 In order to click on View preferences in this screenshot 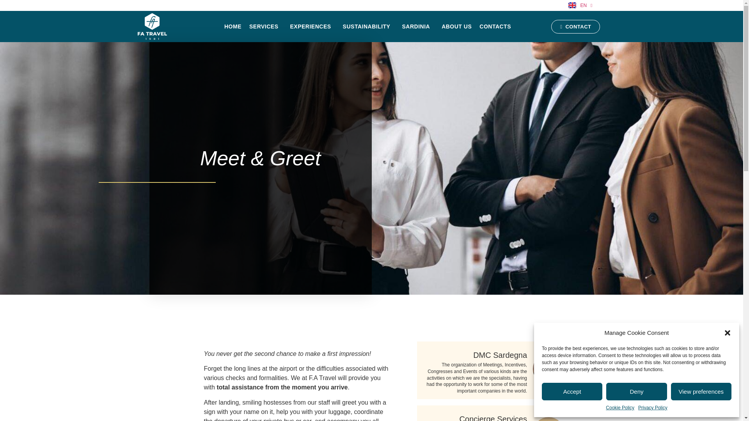, I will do `click(701, 391)`.